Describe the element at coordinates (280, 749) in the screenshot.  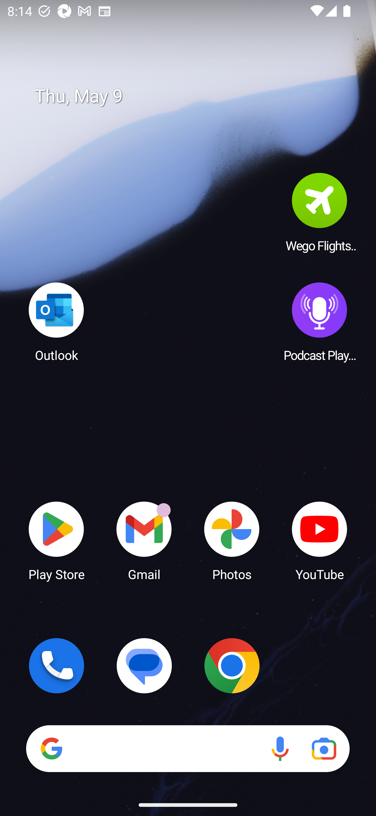
I see `Voice search` at that location.